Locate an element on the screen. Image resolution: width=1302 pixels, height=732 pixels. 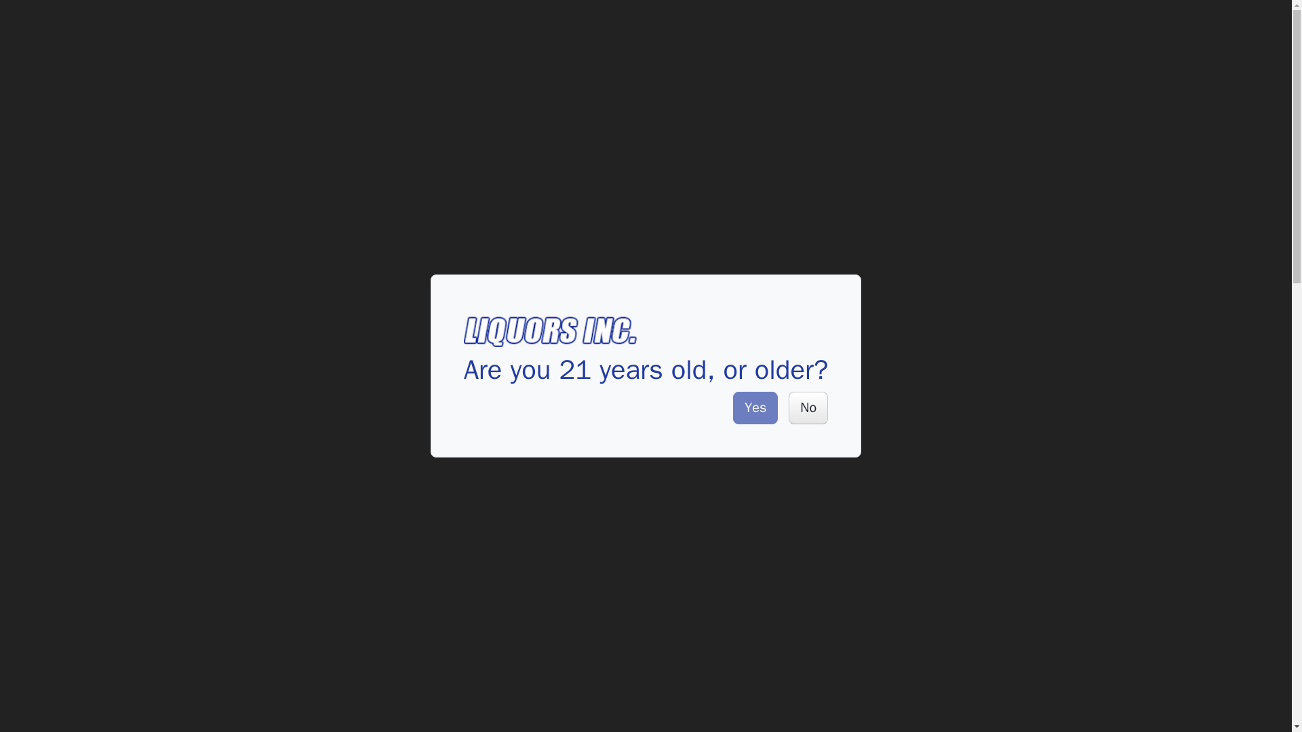
Wine Advocate 95 point rating. is located at coordinates (860, 155).